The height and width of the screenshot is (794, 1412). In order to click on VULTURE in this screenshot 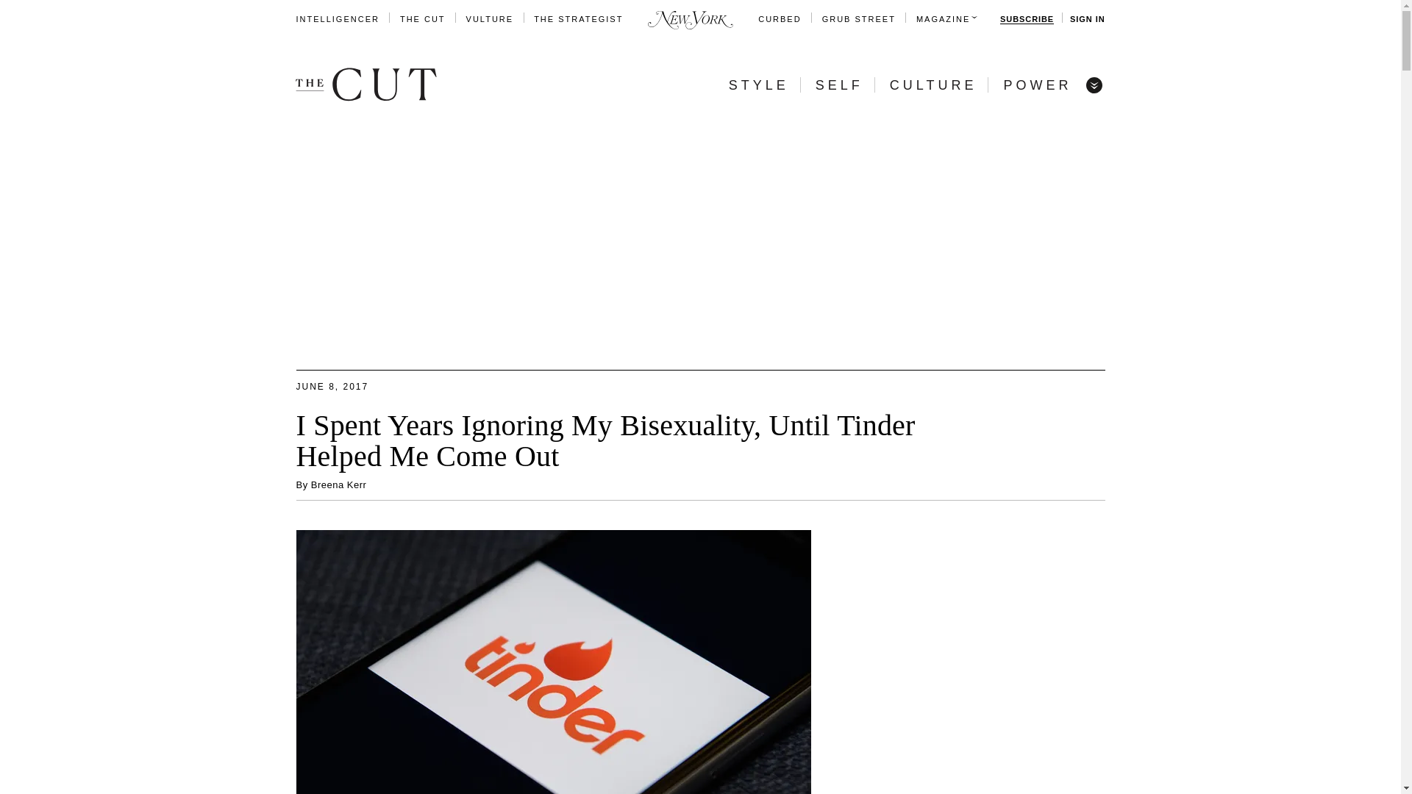, I will do `click(490, 19)`.